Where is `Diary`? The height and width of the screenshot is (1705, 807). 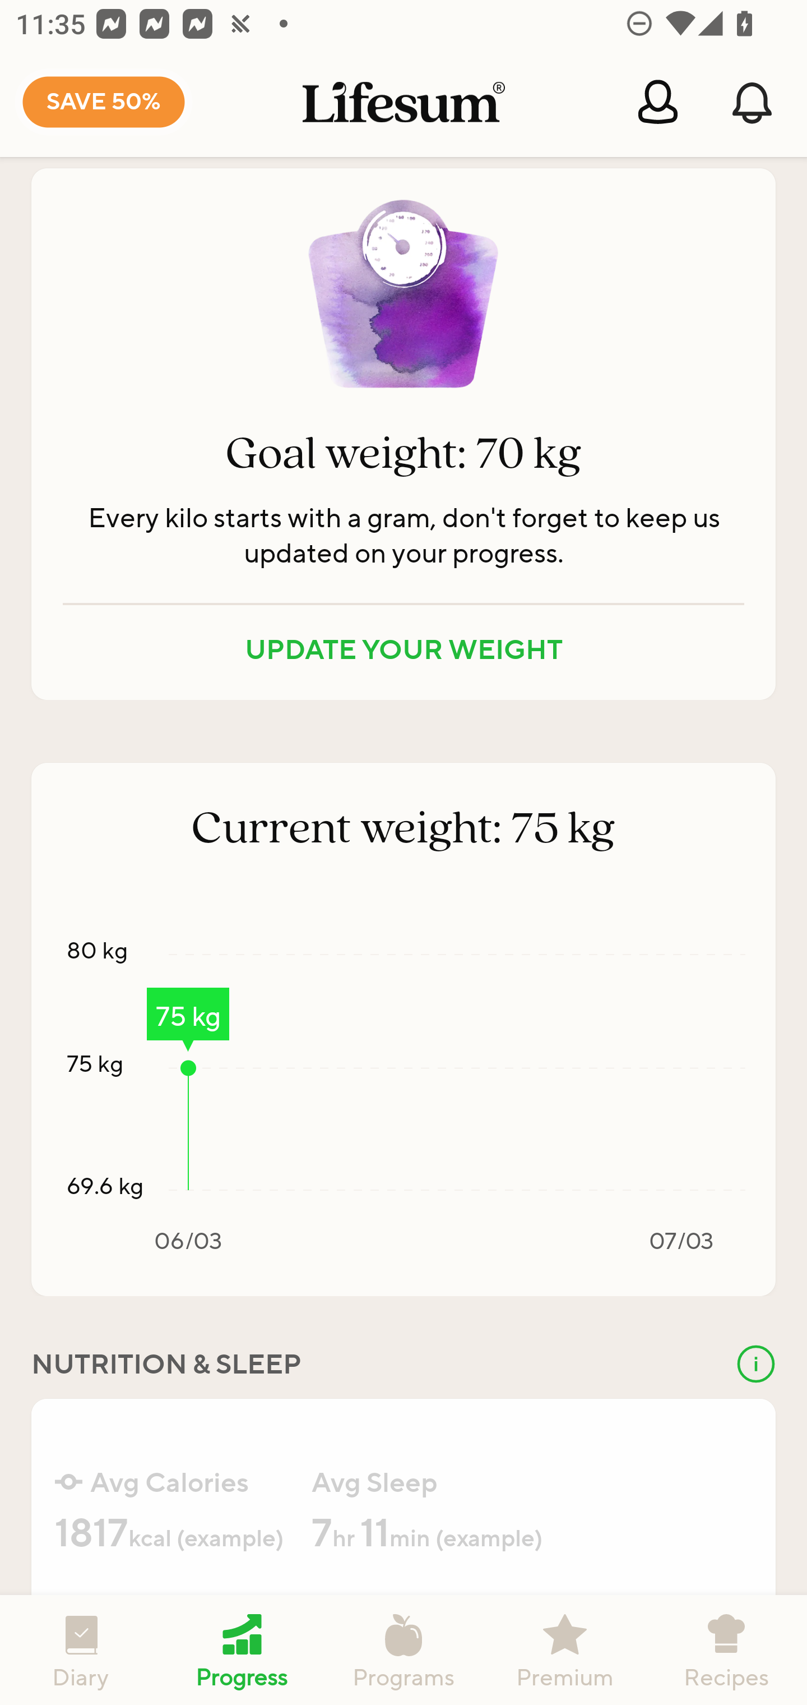
Diary is located at coordinates (81, 1650).